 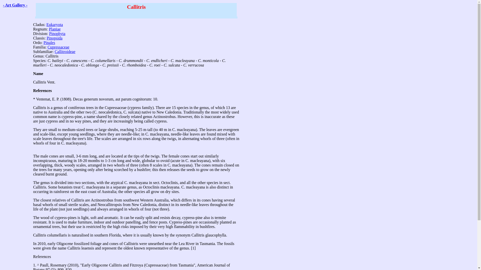 I want to click on Pinophyta, so click(x=57, y=33).